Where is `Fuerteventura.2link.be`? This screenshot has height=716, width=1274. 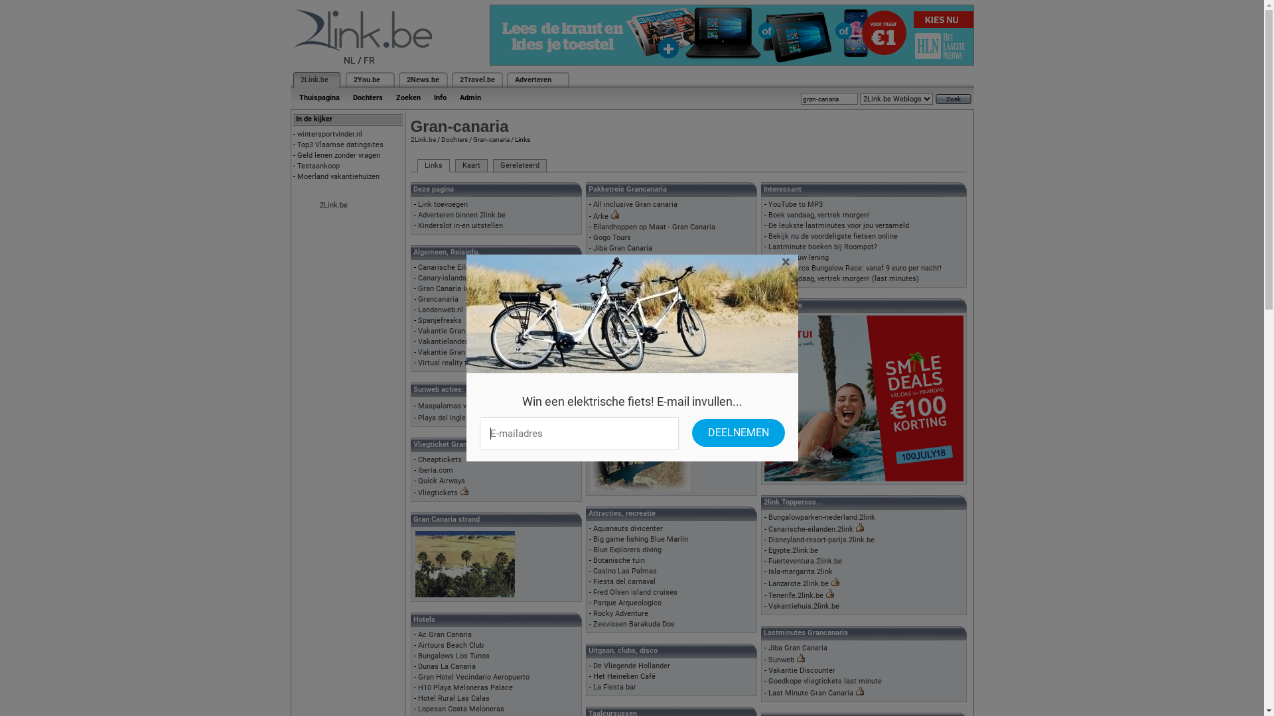
Fuerteventura.2link.be is located at coordinates (806, 561).